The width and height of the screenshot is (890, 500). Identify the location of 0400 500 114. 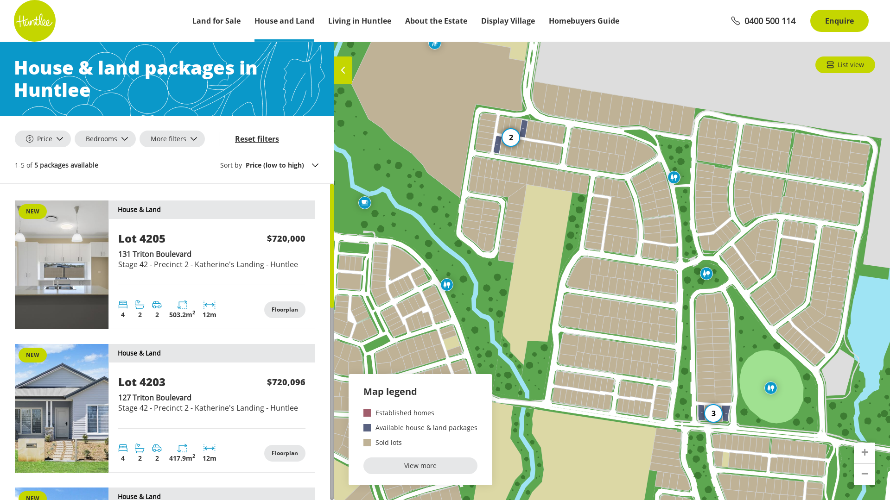
(763, 21).